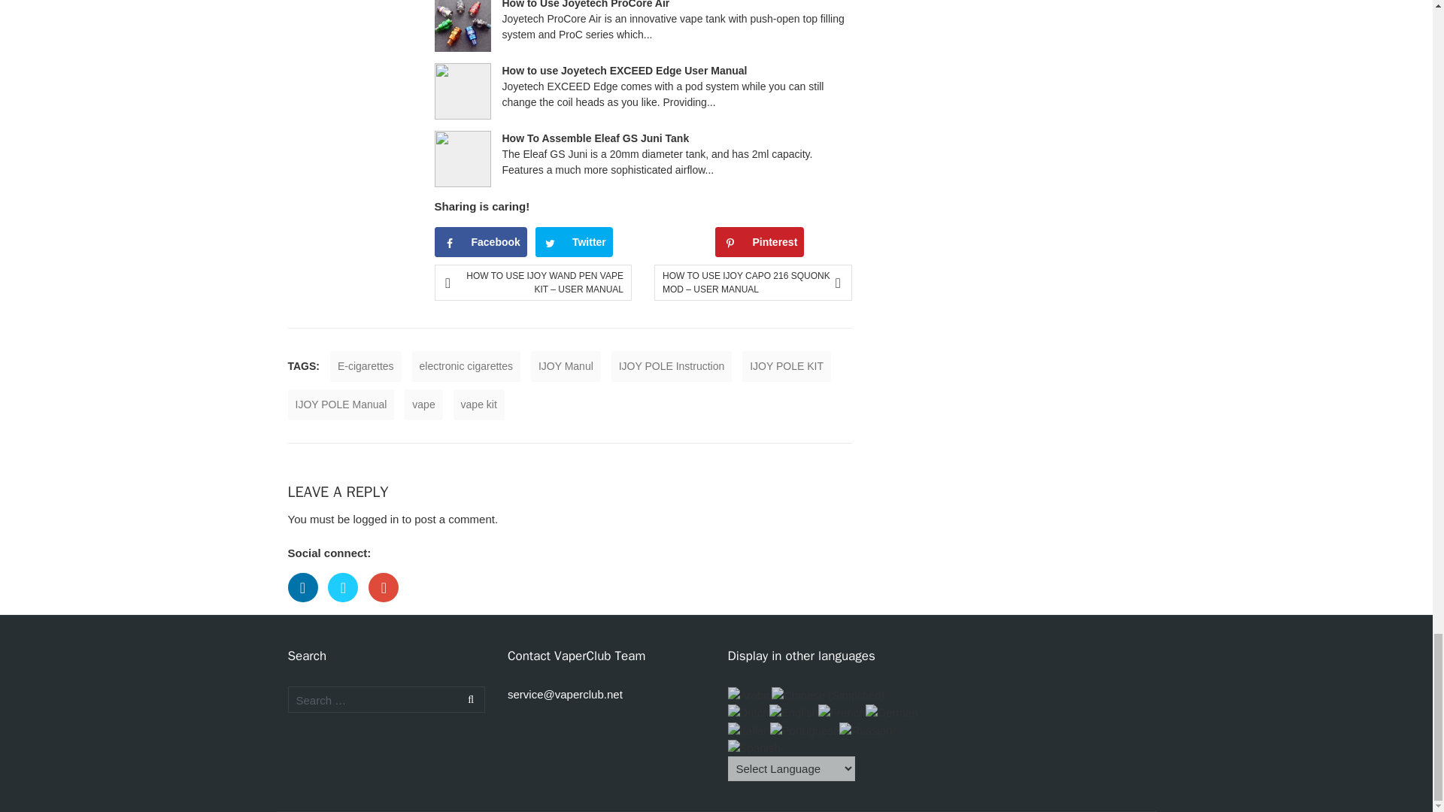 This screenshot has height=812, width=1444. Describe the element at coordinates (750, 694) in the screenshot. I see `Arabic` at that location.